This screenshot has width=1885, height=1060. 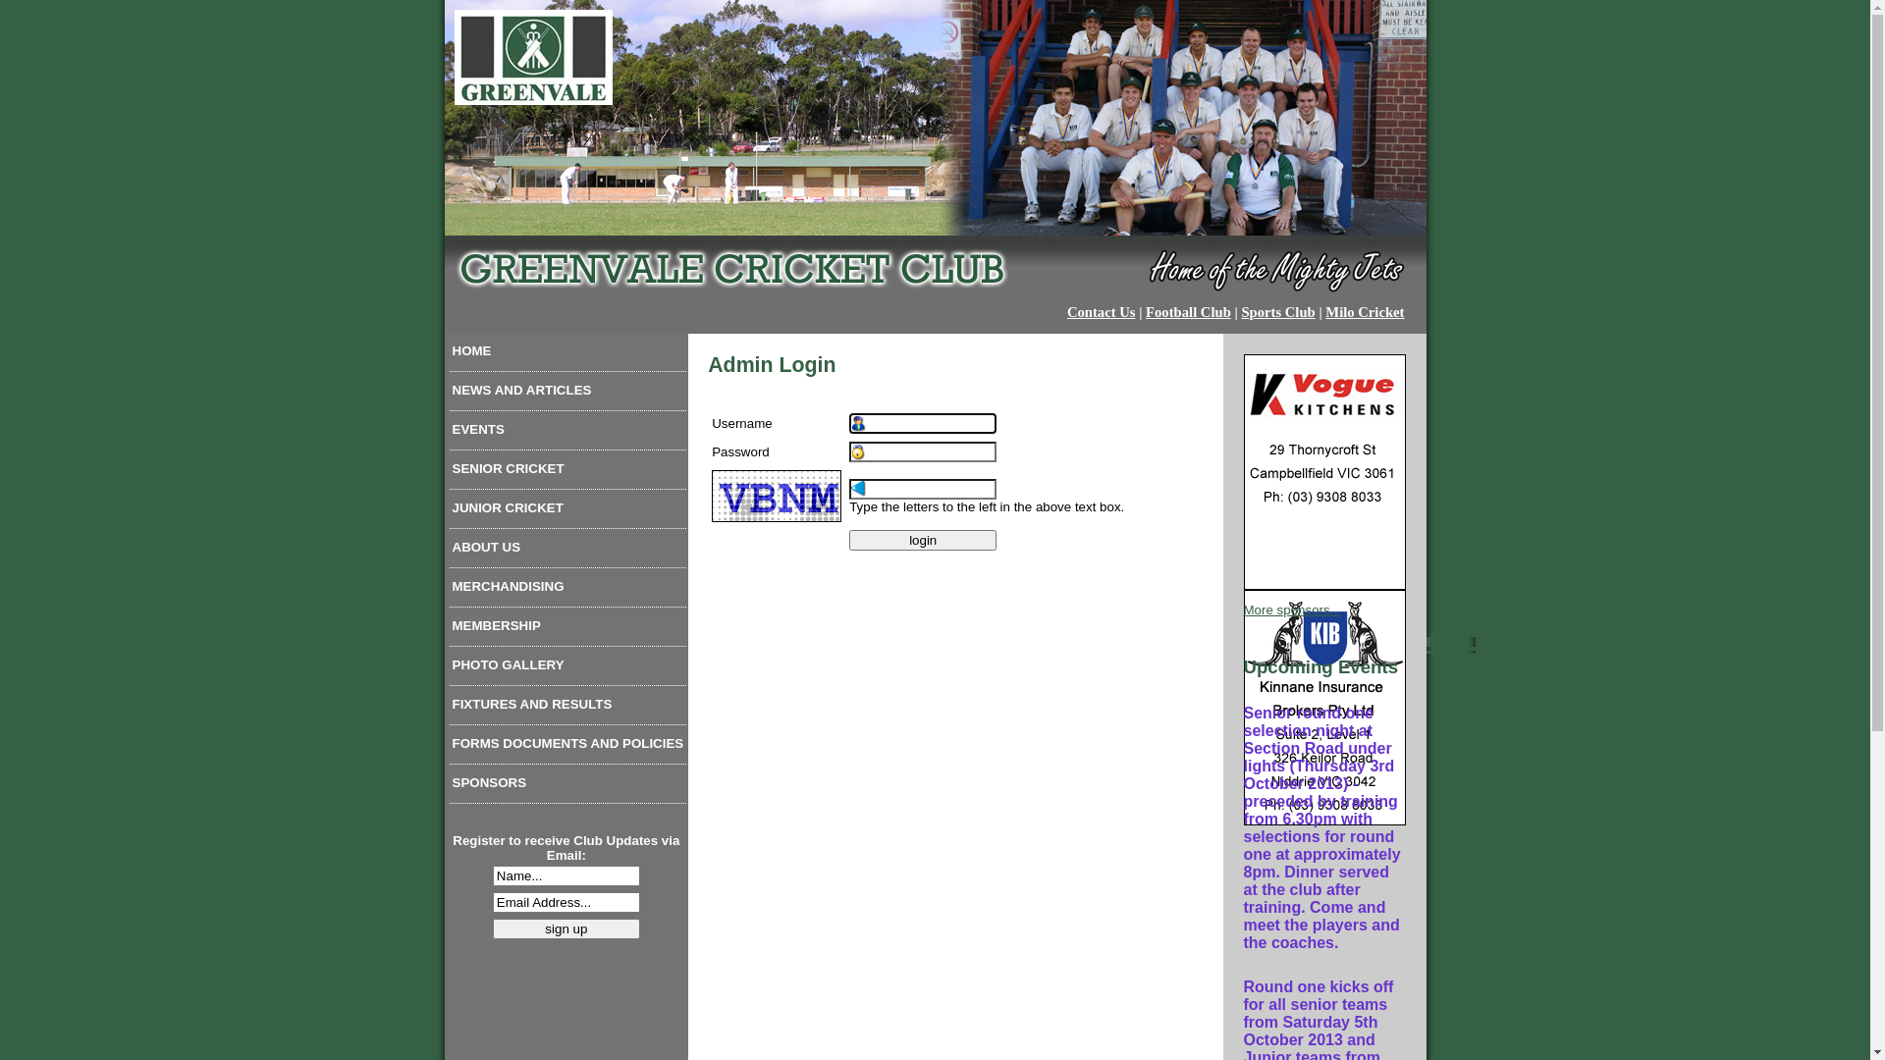 I want to click on JUNIOR CRICKET, so click(x=568, y=512).